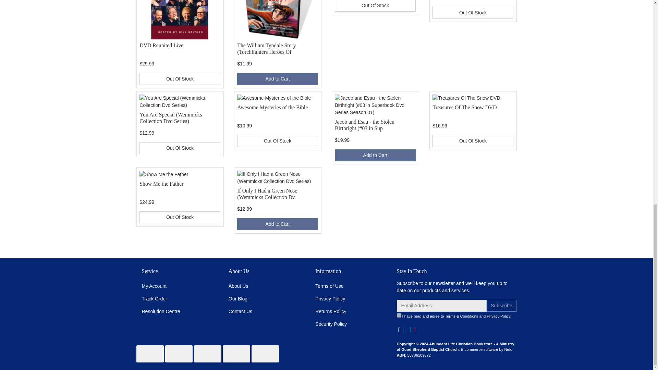  What do you see at coordinates (501, 306) in the screenshot?
I see `Subscribe` at bounding box center [501, 306].